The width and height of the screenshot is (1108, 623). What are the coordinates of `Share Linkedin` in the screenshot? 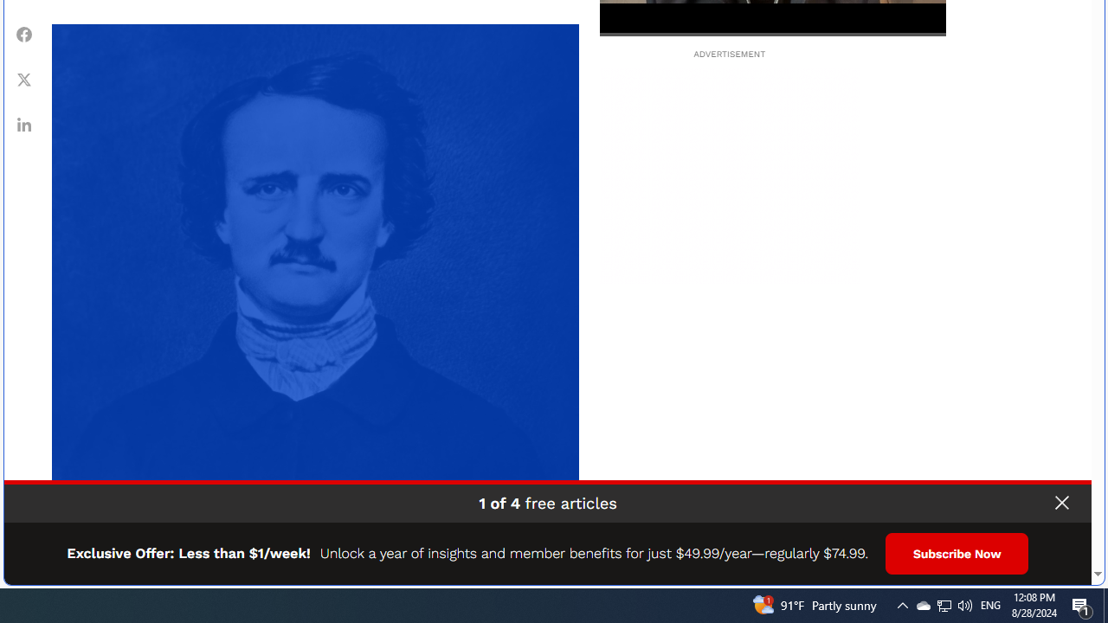 It's located at (24, 125).